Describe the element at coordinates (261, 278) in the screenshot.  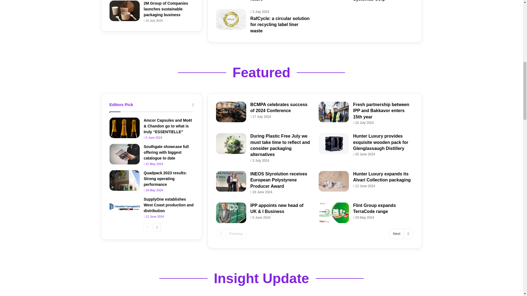
I see `Insight Update ` at that location.